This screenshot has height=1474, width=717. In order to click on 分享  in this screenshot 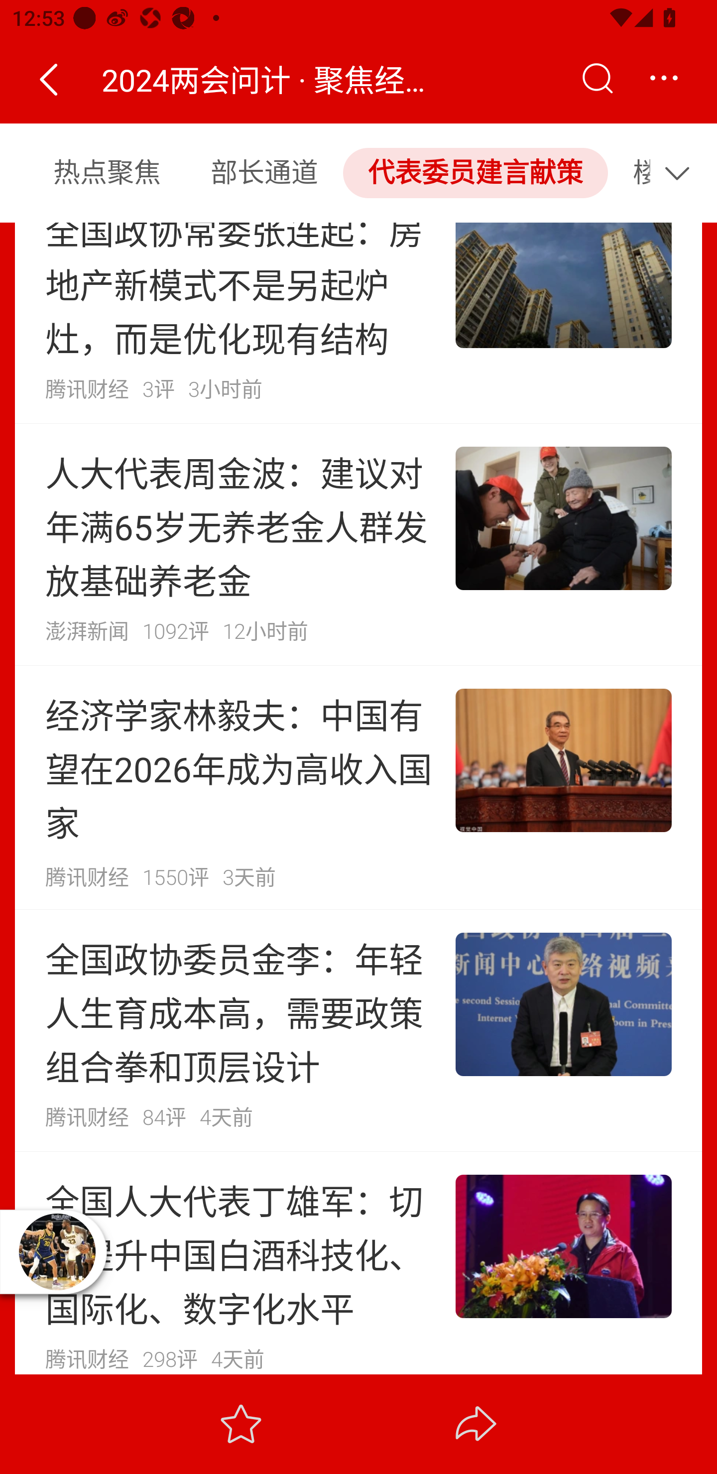, I will do `click(476, 1424)`.